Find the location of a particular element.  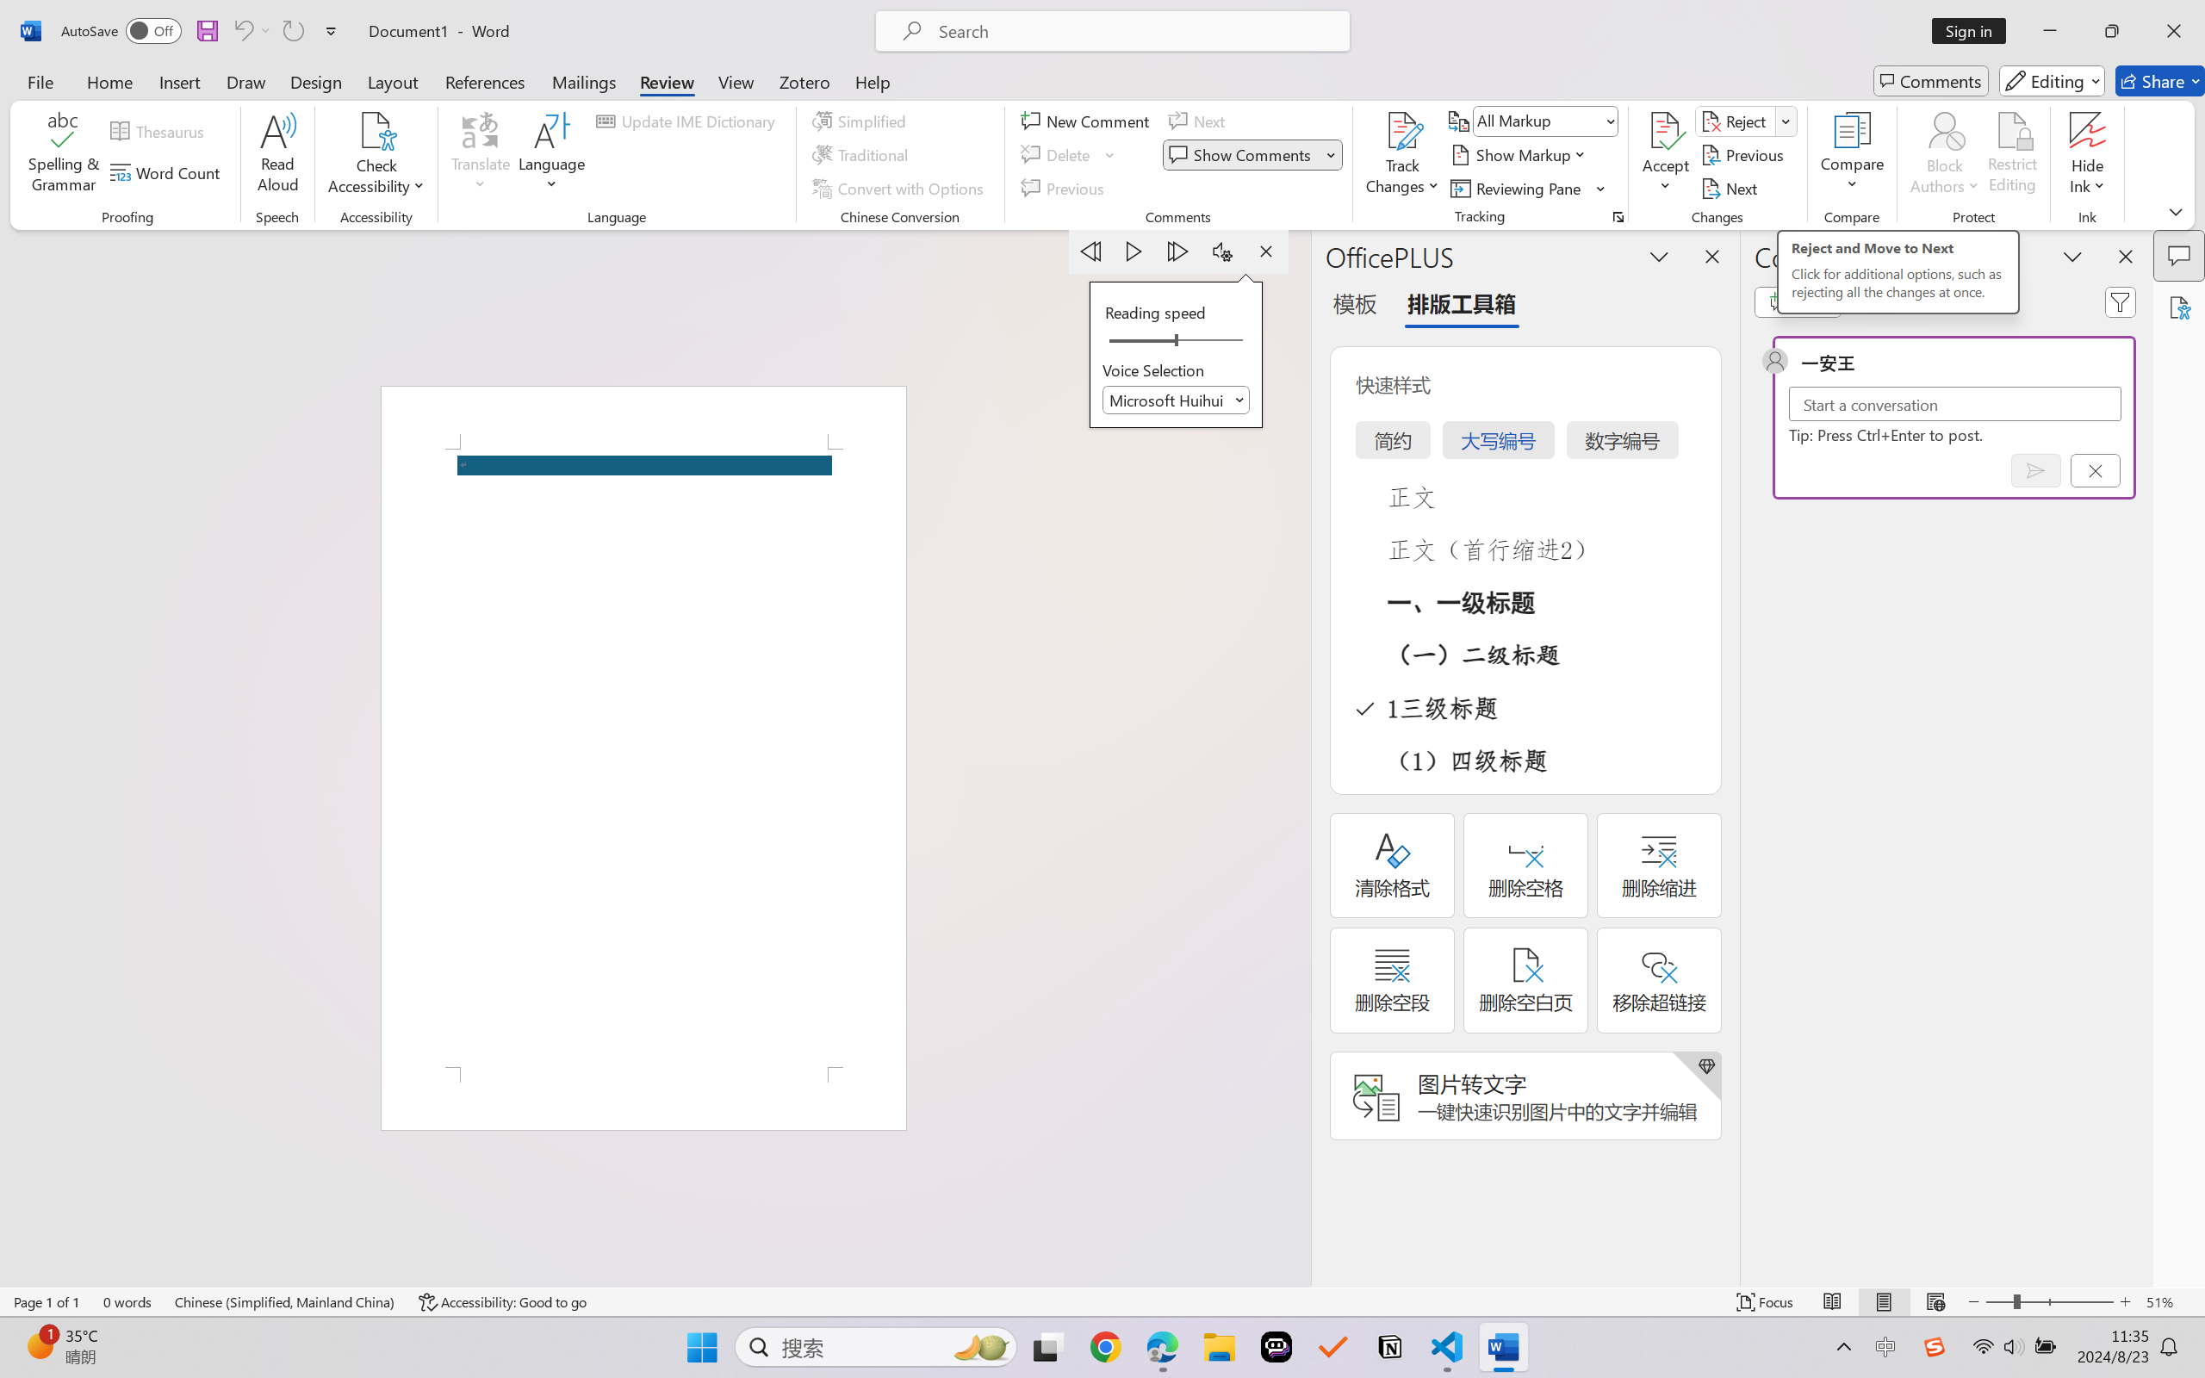

Thesaurus... is located at coordinates (160, 131).